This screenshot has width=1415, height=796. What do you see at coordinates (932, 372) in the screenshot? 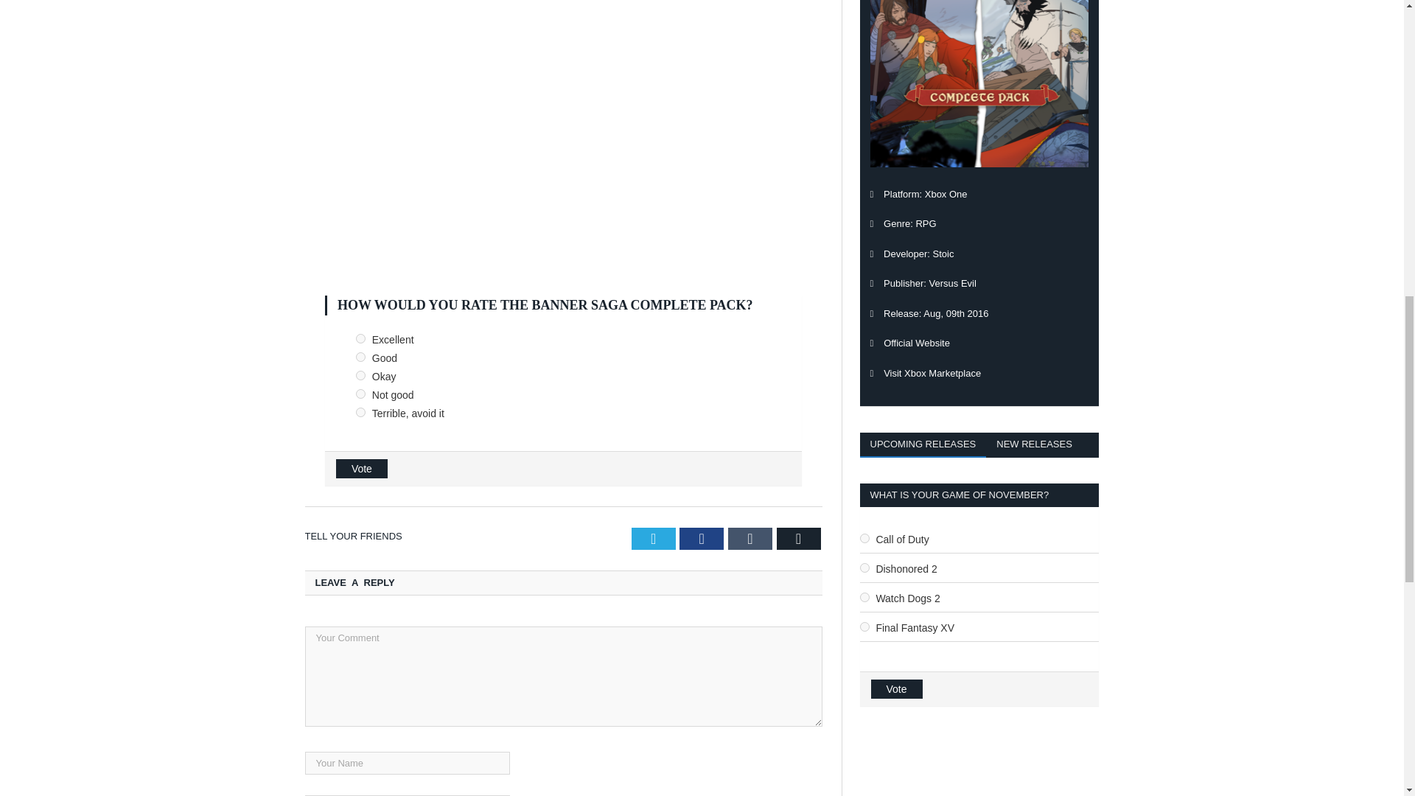
I see `Visit Xbox Marketplace` at bounding box center [932, 372].